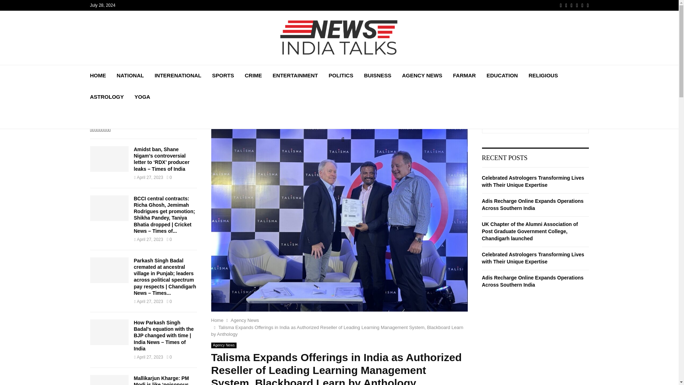 This screenshot has height=385, width=684. I want to click on Home, so click(217, 320).